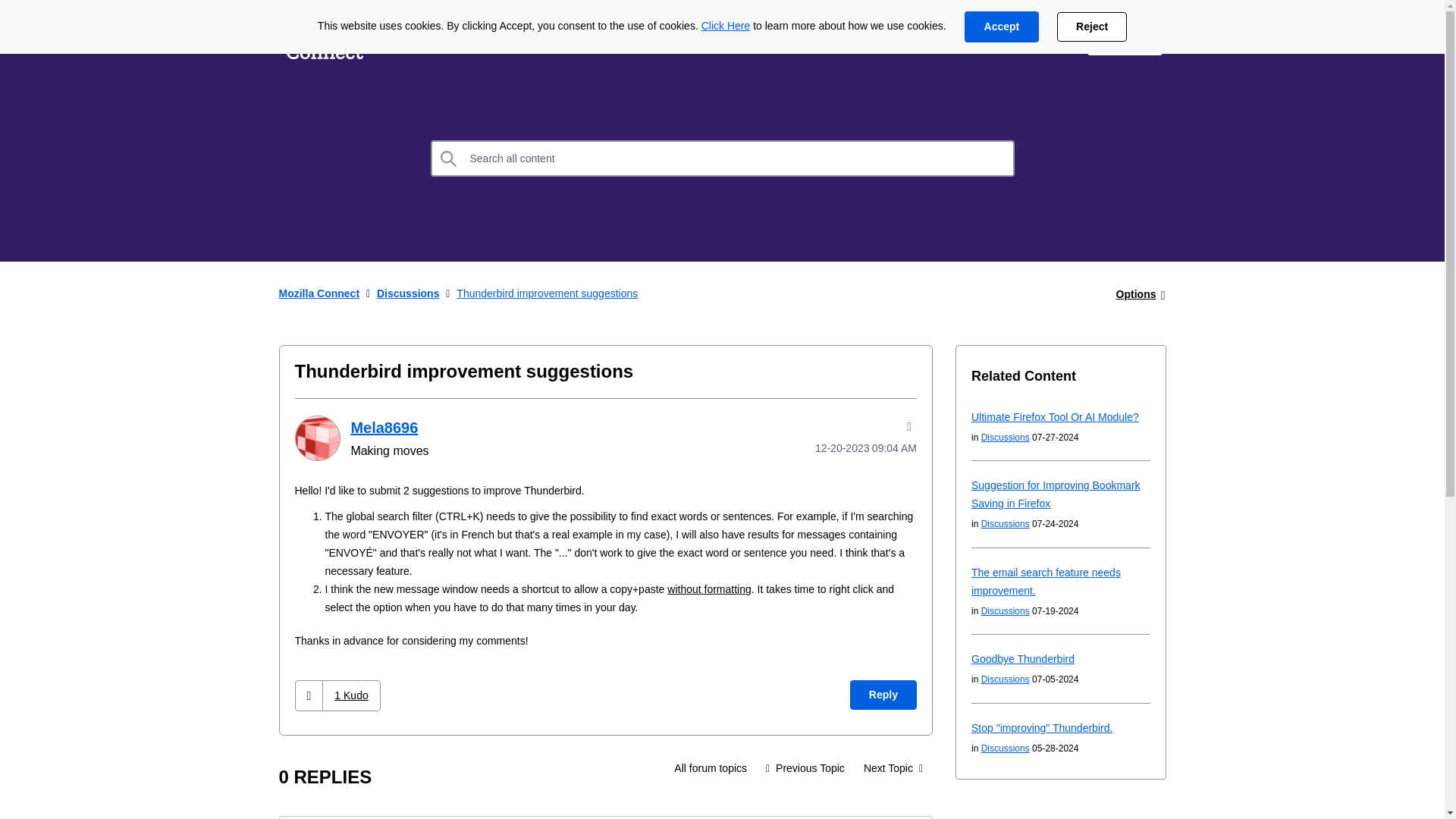 The image size is (1456, 819). I want to click on Mela8696, so click(316, 438).